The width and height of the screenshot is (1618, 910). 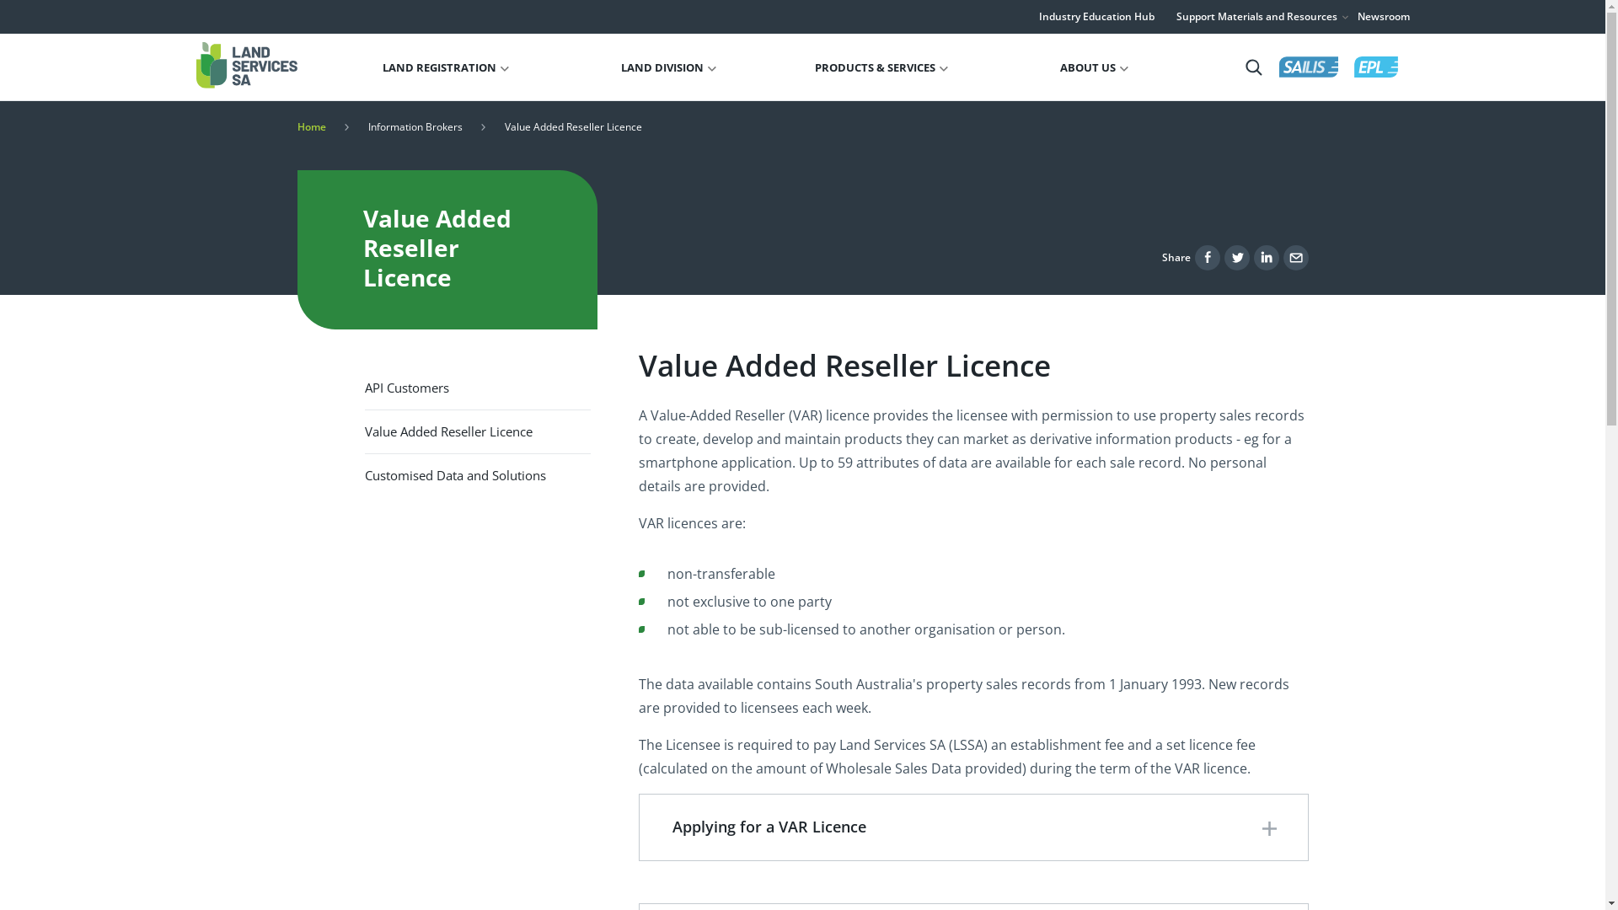 I want to click on Information Brokers, so click(x=415, y=126).